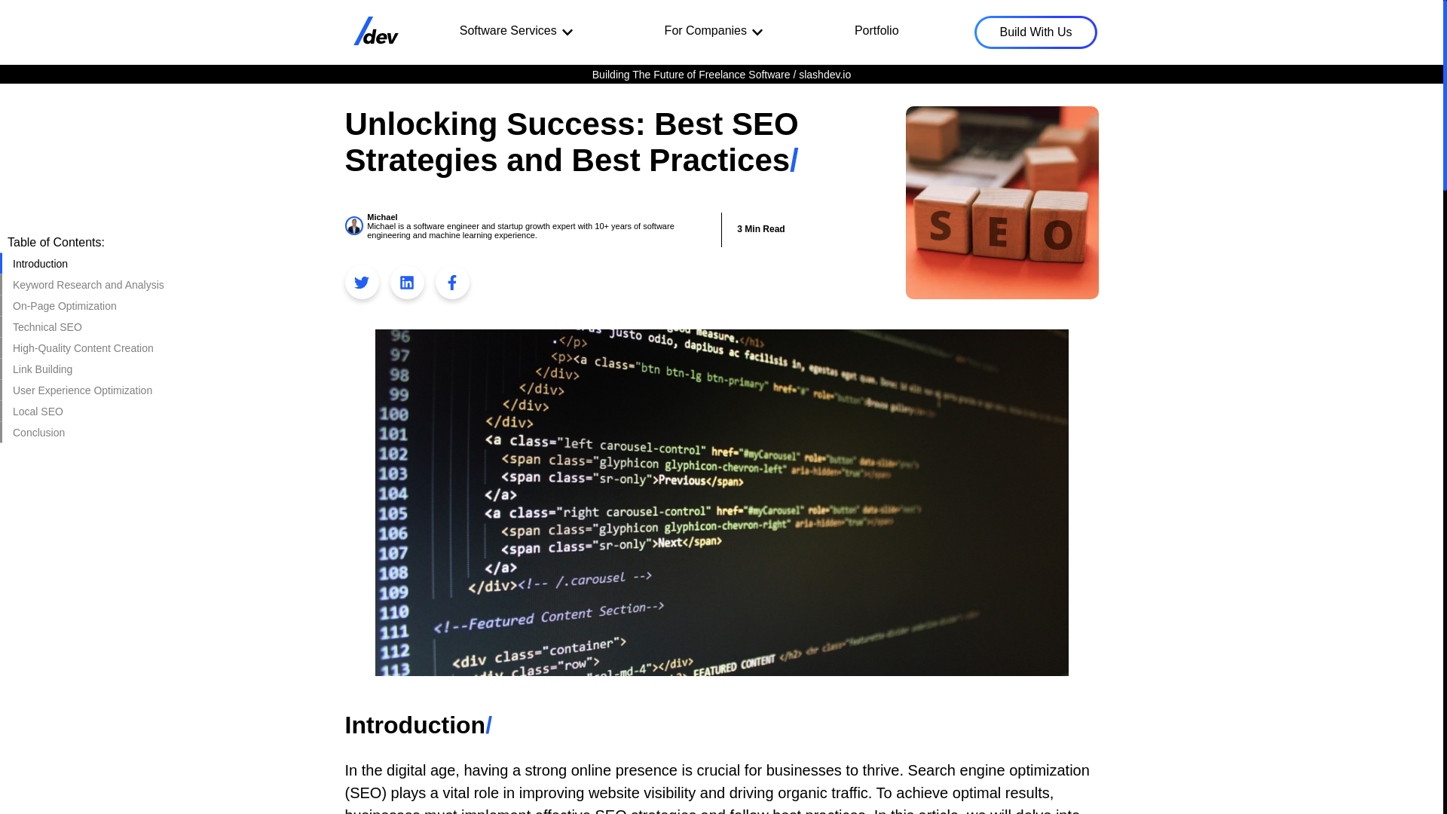  Describe the element at coordinates (87, 263) in the screenshot. I see `Introduction` at that location.